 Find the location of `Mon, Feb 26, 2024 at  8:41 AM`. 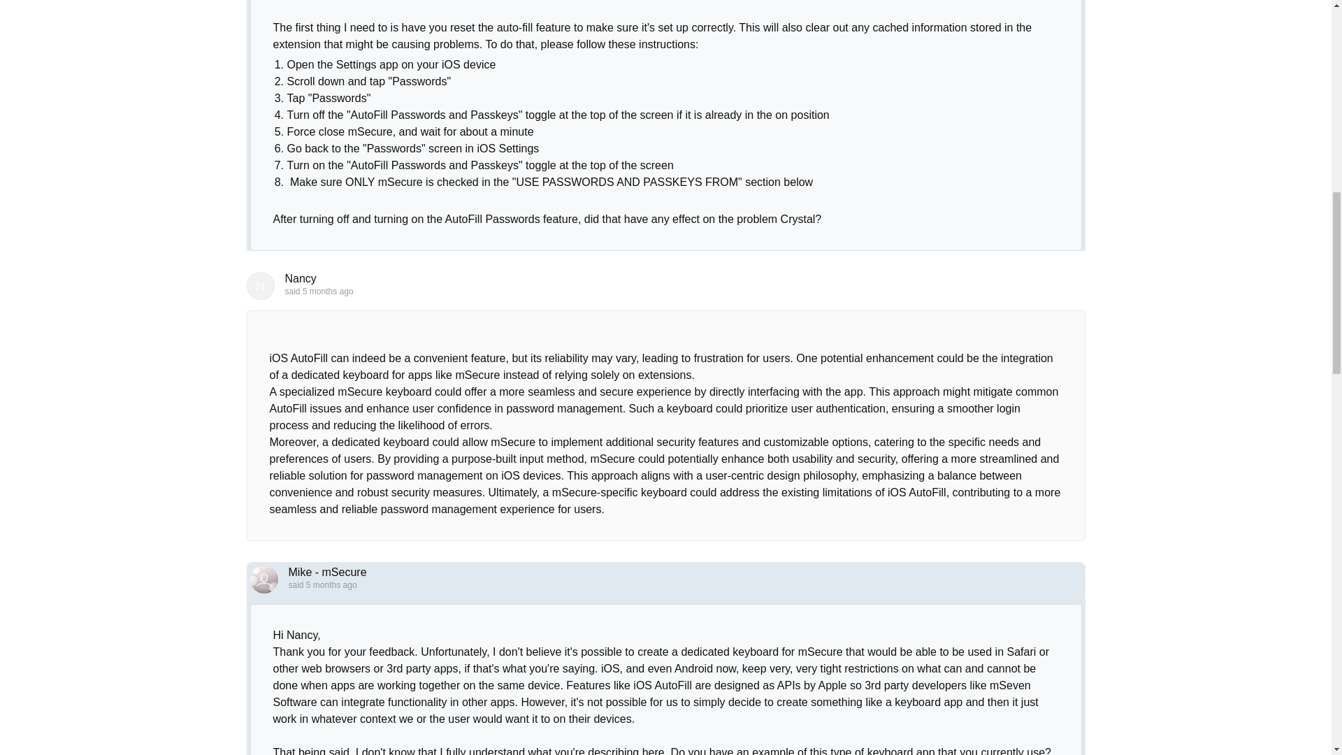

Mon, Feb 26, 2024 at  8:41 AM is located at coordinates (331, 584).